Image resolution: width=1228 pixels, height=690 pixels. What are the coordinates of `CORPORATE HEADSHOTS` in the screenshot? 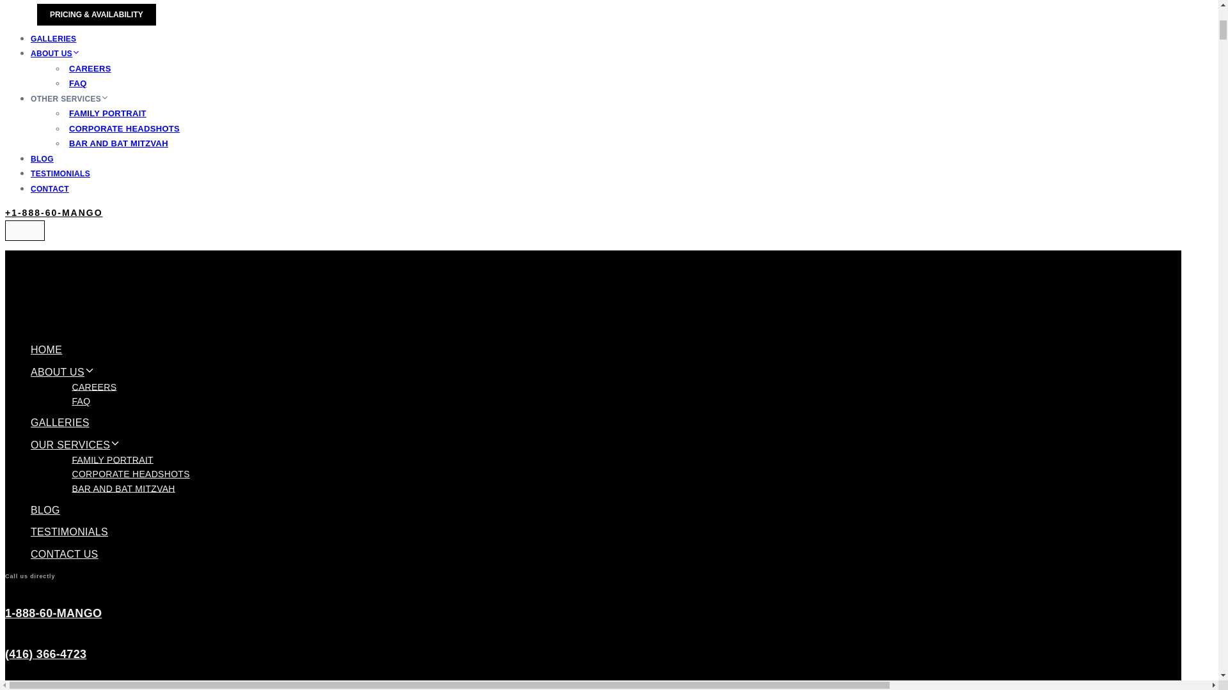 It's located at (124, 128).